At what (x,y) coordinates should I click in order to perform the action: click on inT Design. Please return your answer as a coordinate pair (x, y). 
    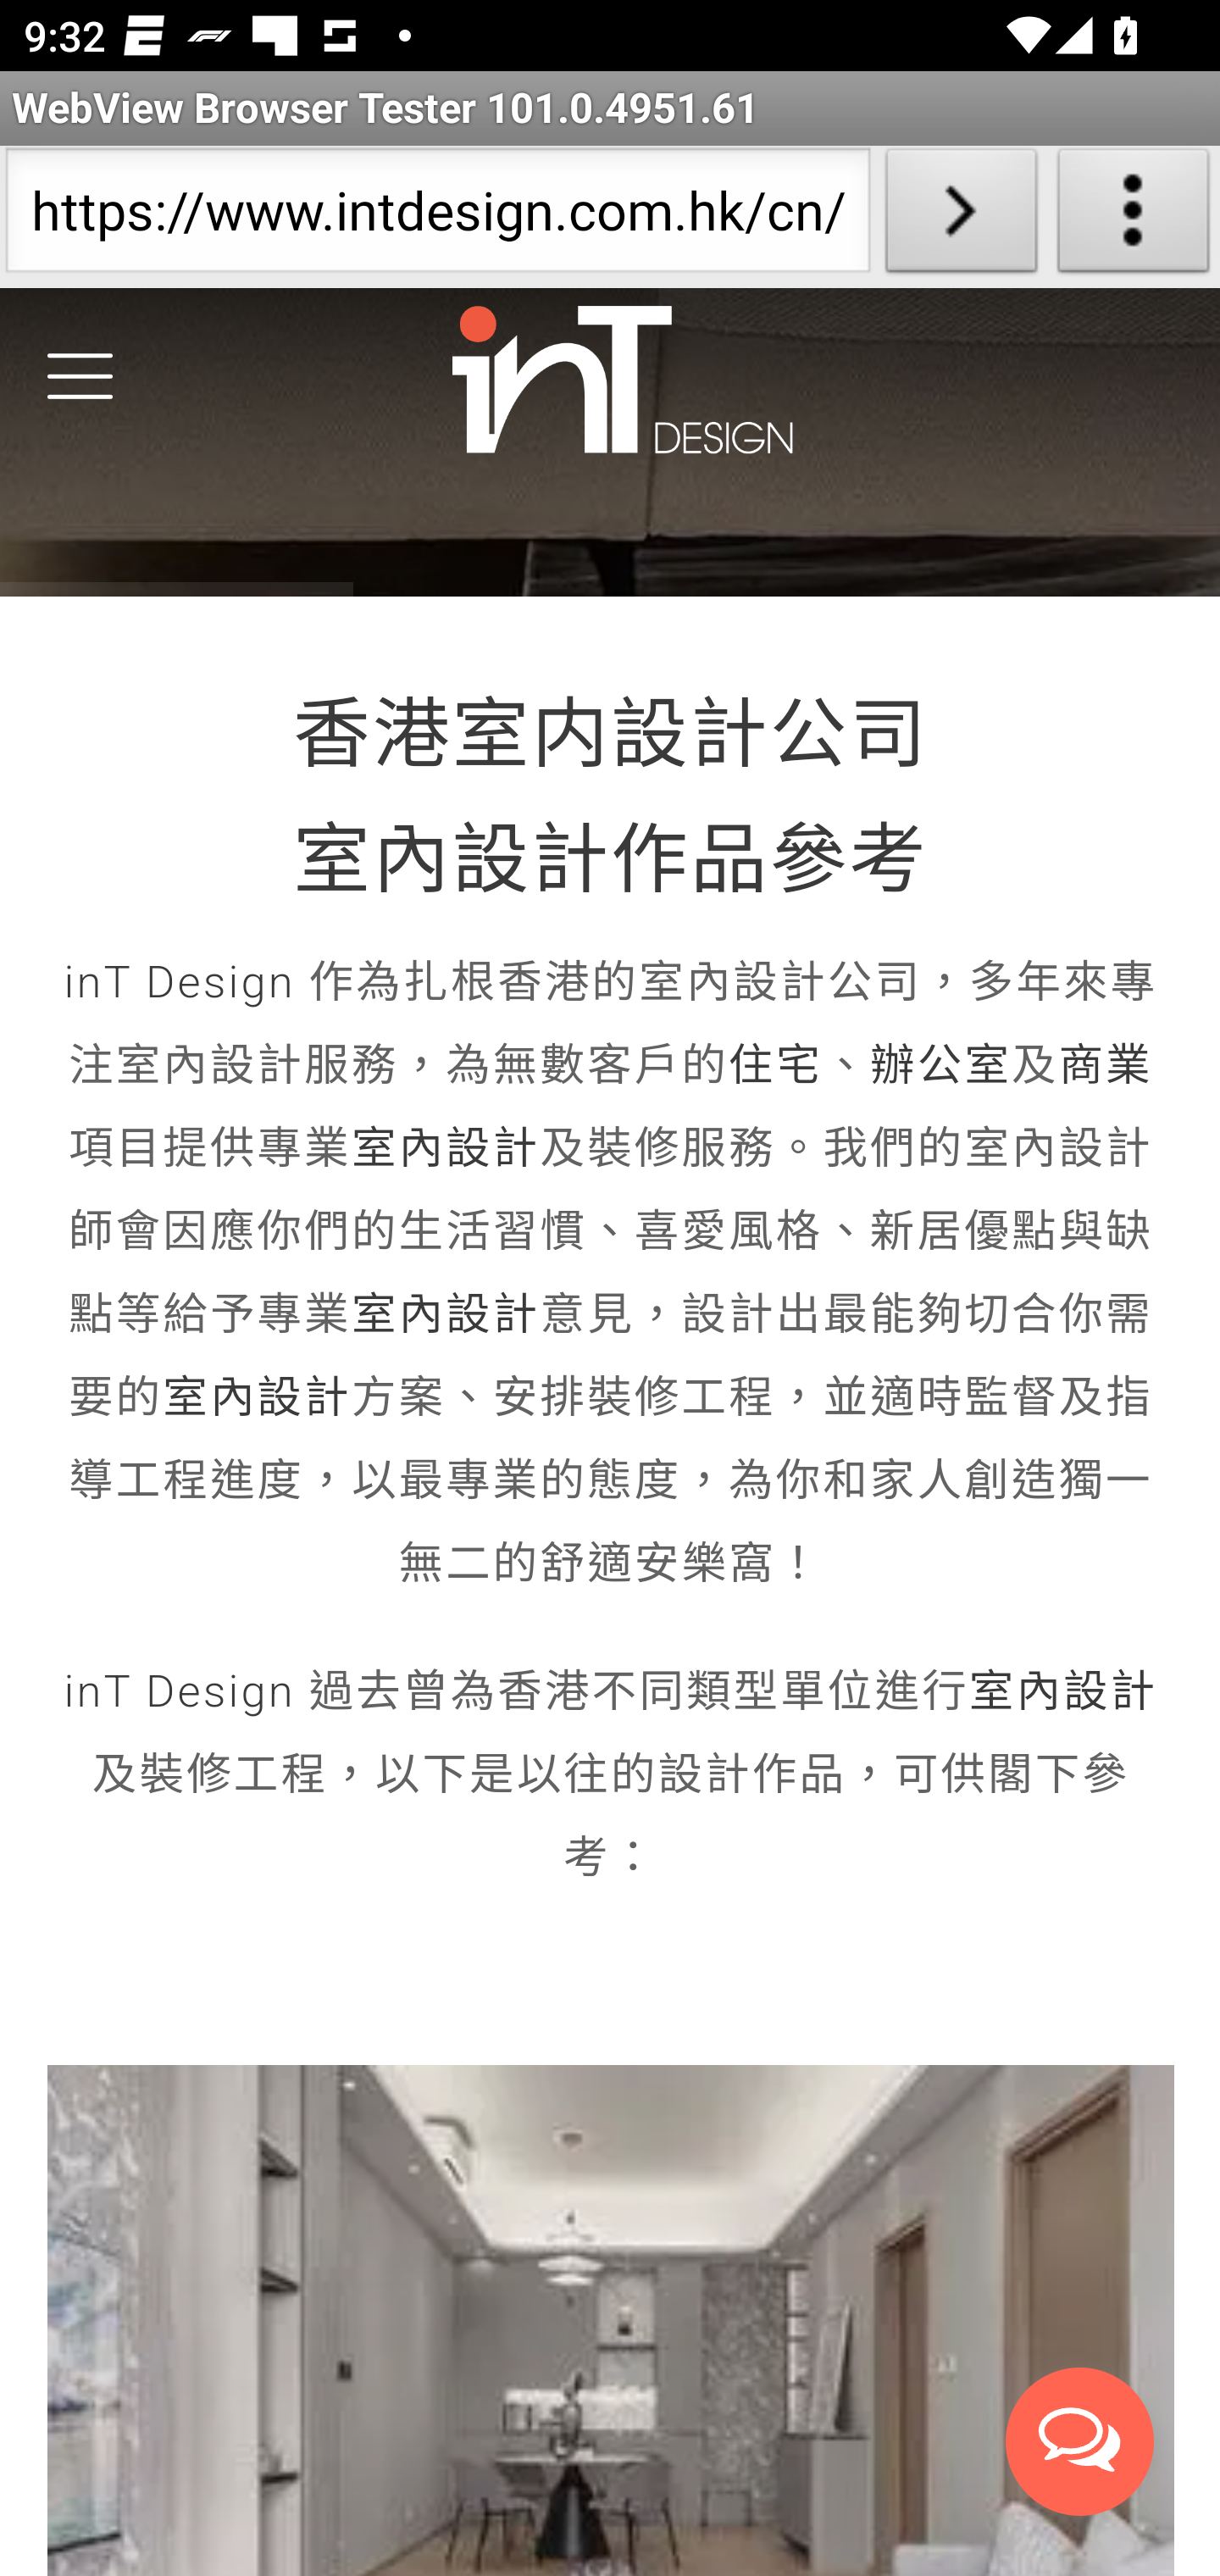
    Looking at the image, I should click on (179, 985).